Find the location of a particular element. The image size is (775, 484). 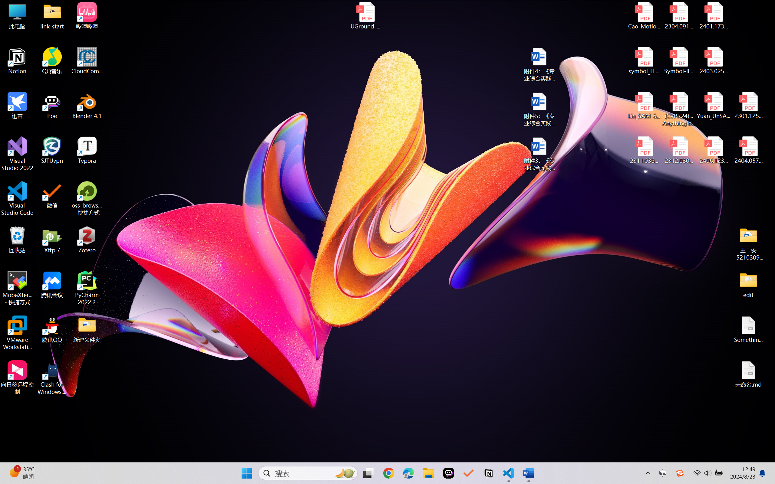

March 4, 2024 is located at coordinates (293, 174).